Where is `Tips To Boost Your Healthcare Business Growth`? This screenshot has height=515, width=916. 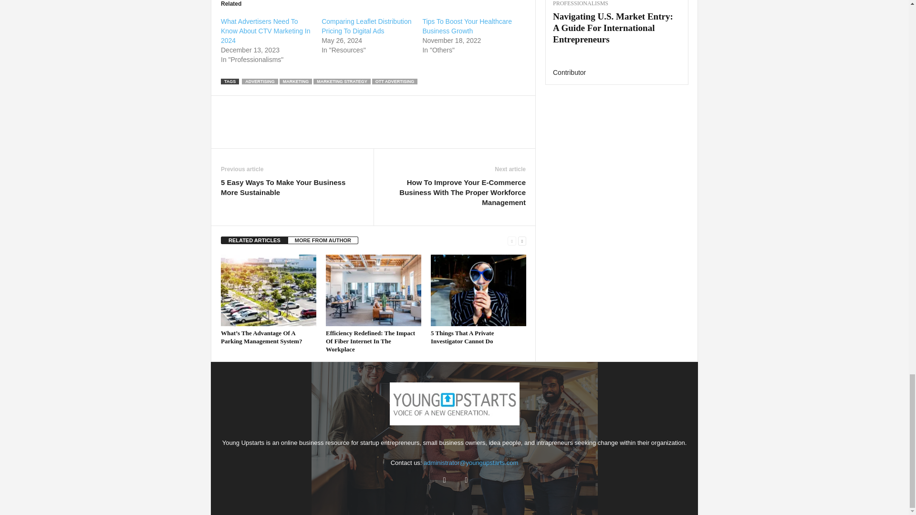
Tips To Boost Your Healthcare Business Growth is located at coordinates (467, 26).